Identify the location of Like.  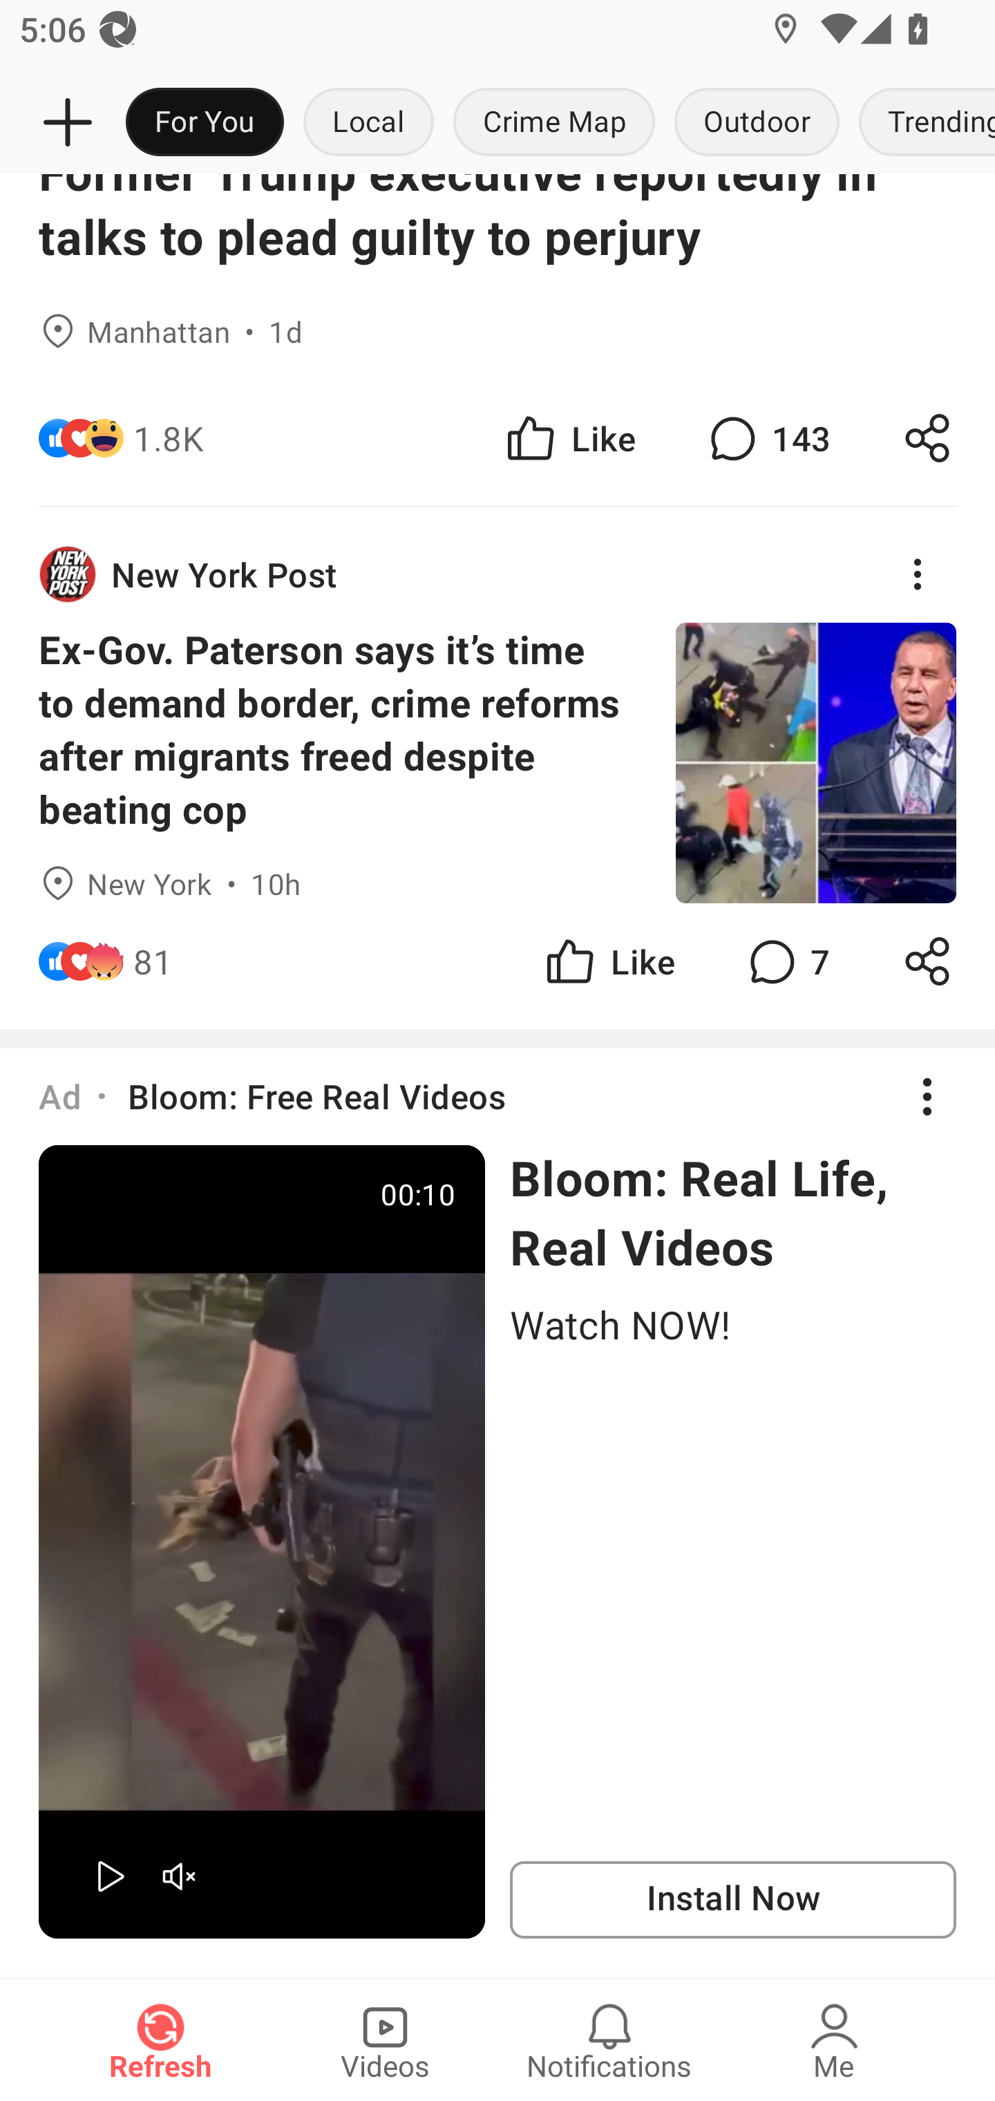
(569, 438).